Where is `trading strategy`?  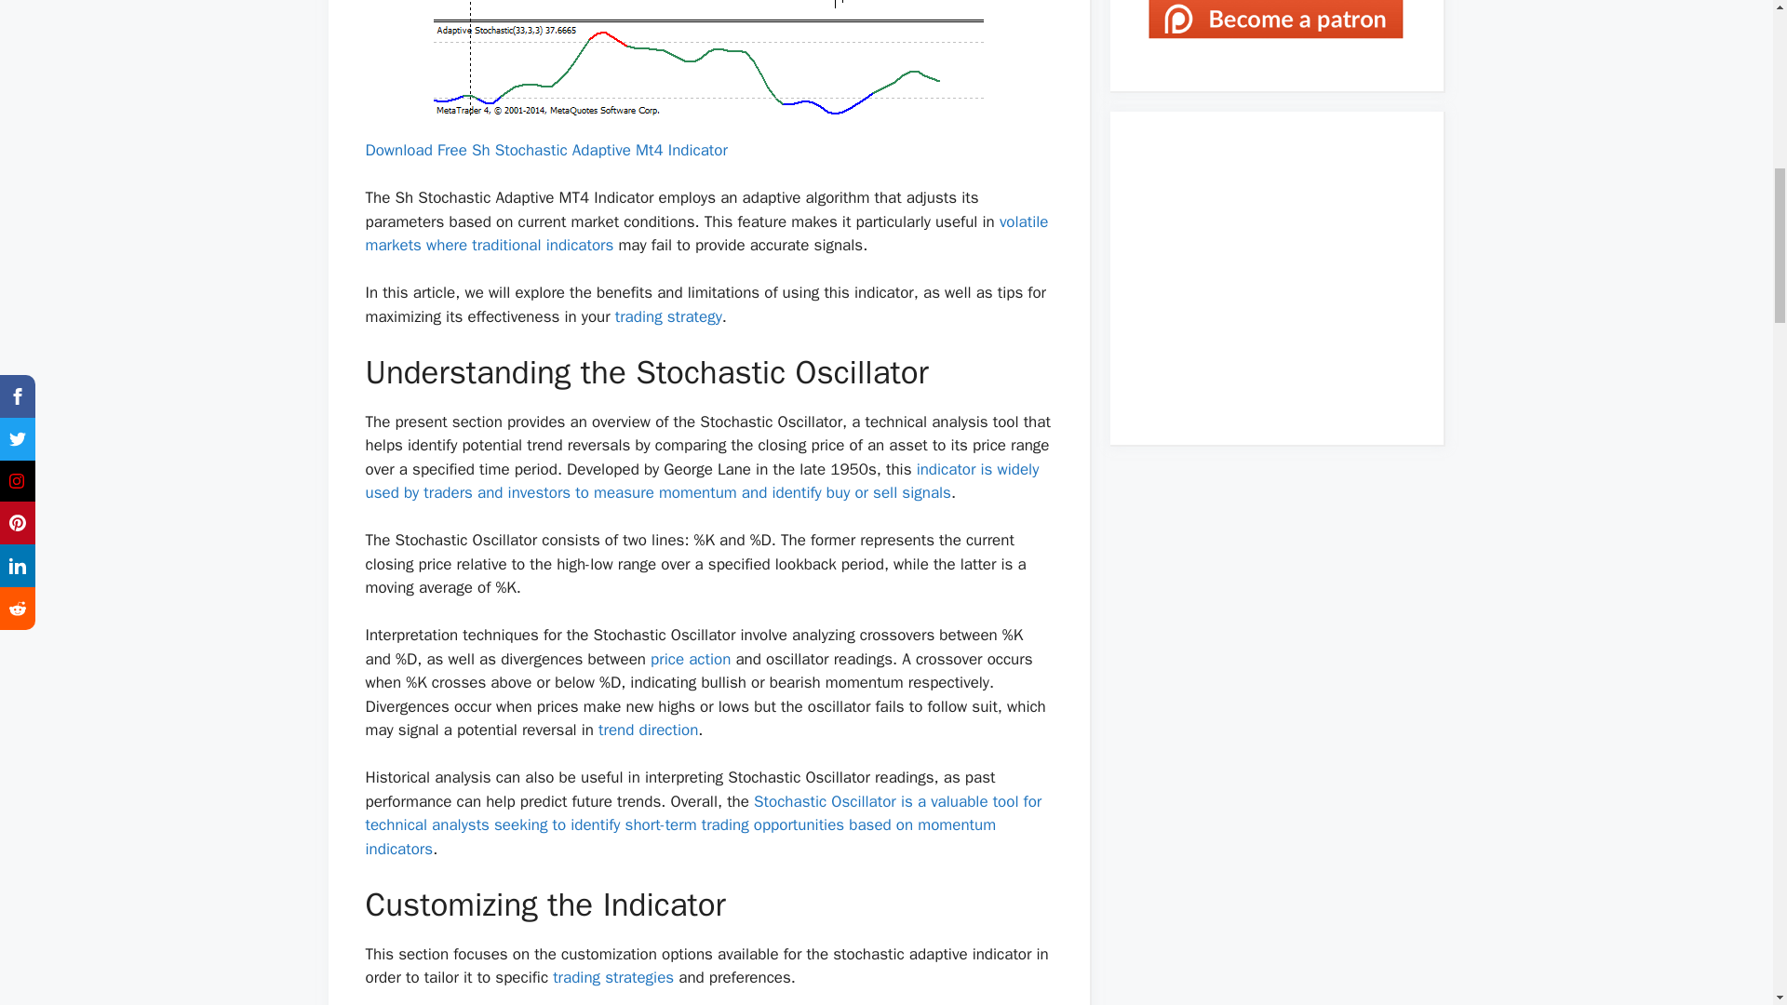 trading strategy is located at coordinates (668, 316).